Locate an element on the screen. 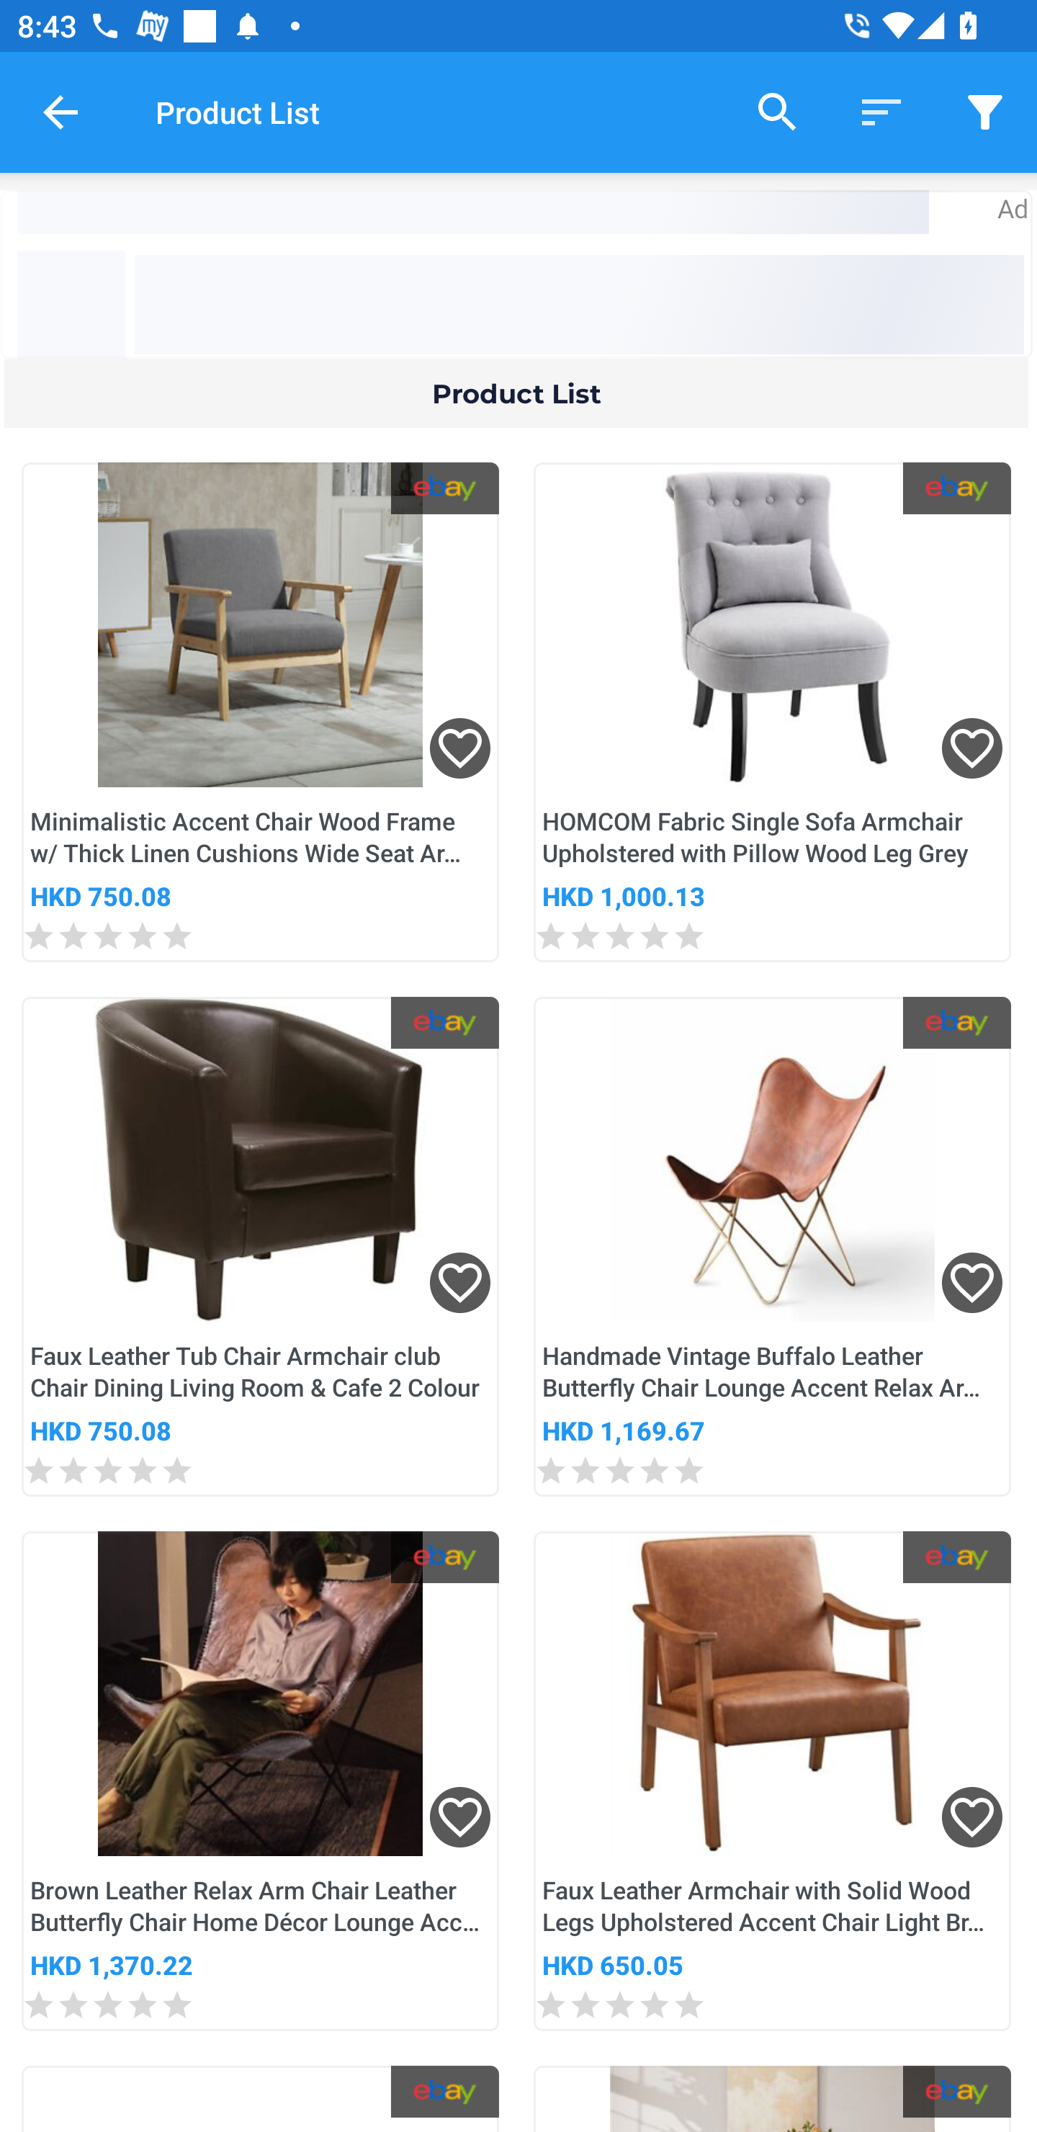 Image resolution: width=1037 pixels, height=2132 pixels. short is located at coordinates (985, 111).